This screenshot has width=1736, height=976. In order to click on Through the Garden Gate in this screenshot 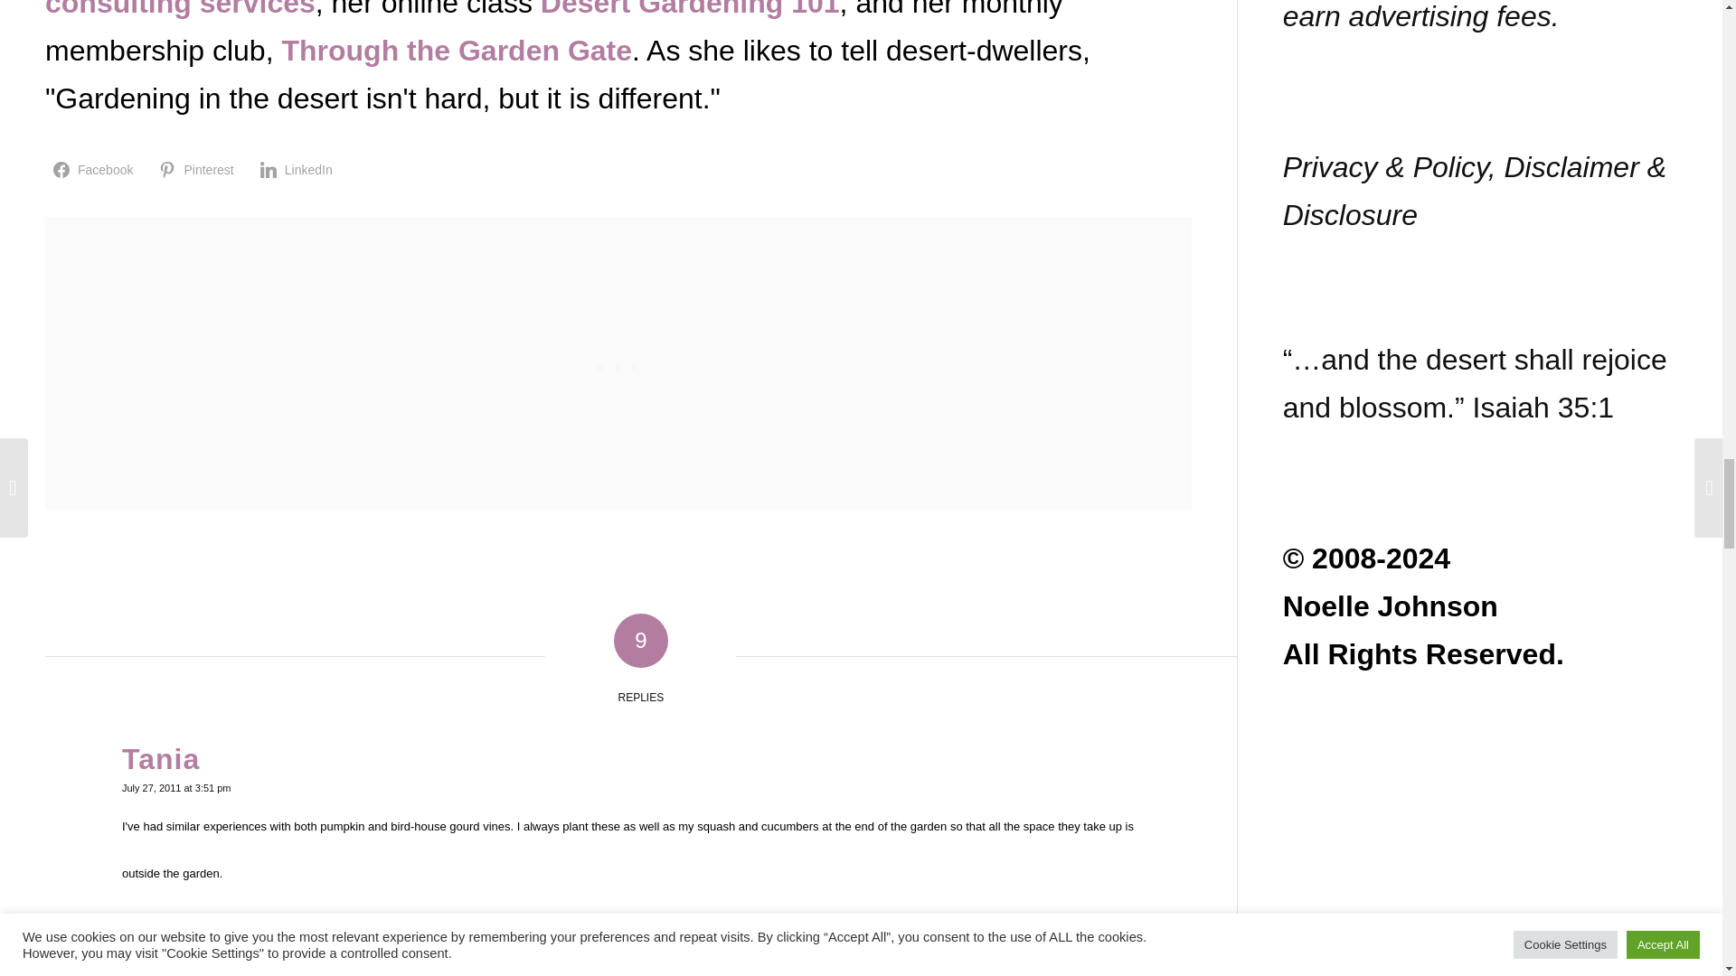, I will do `click(456, 51)`.